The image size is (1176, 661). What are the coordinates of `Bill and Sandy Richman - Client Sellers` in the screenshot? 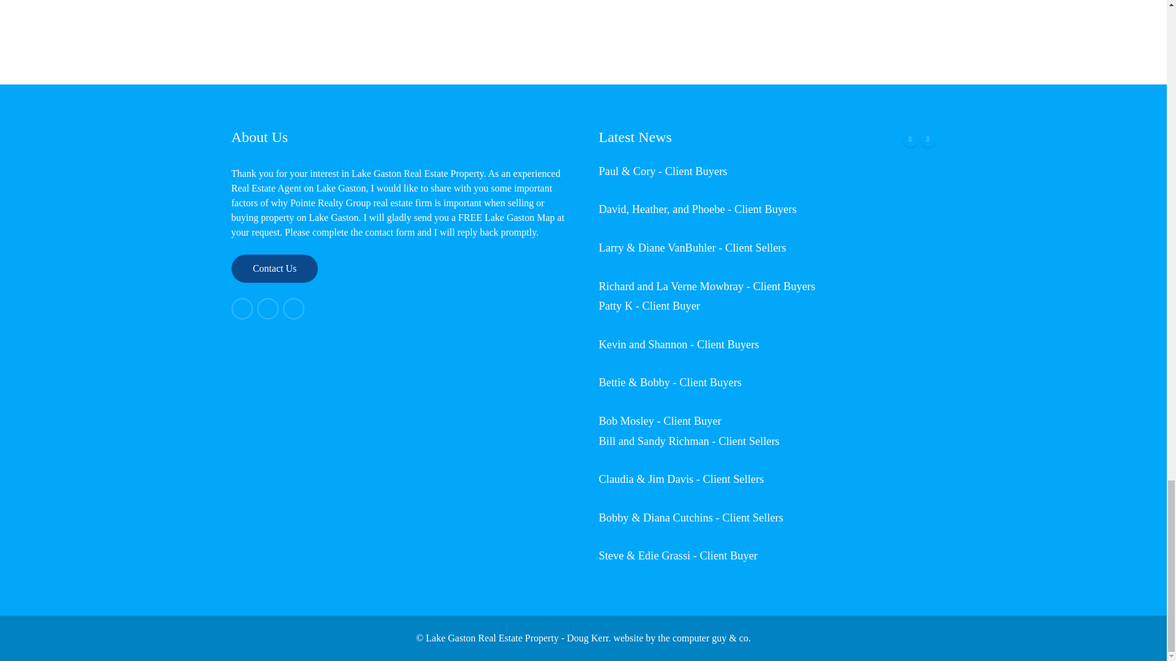 It's located at (688, 441).